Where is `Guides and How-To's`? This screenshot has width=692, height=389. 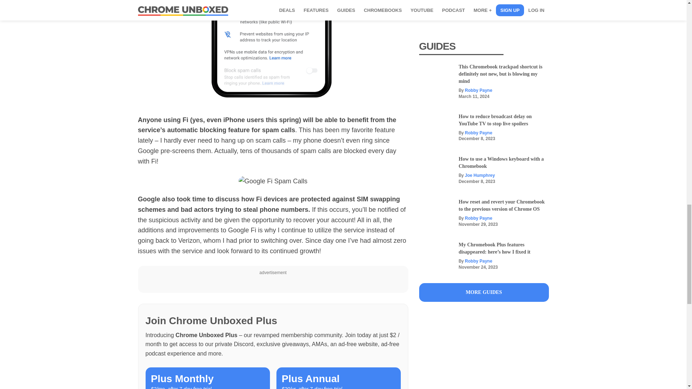 Guides and How-To's is located at coordinates (484, 292).